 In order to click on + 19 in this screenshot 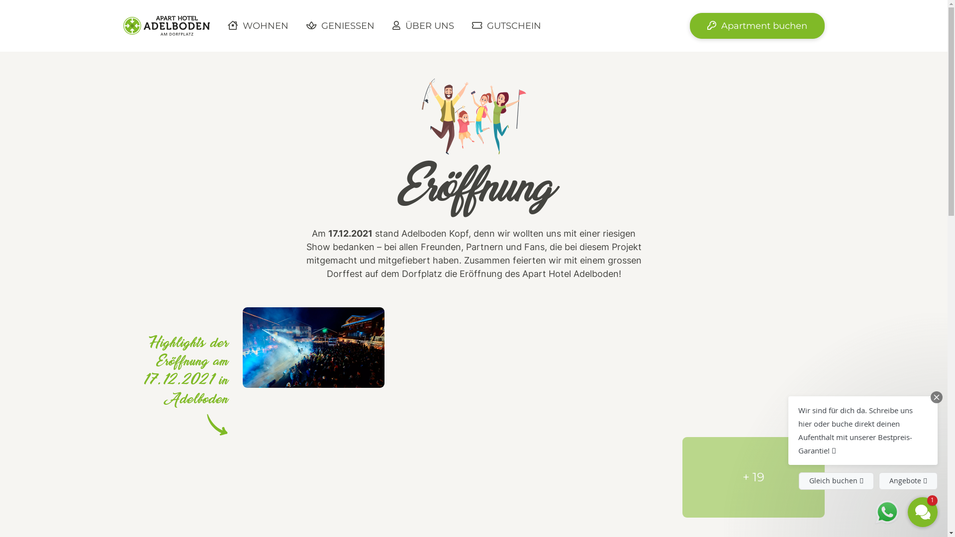, I will do `click(754, 477)`.